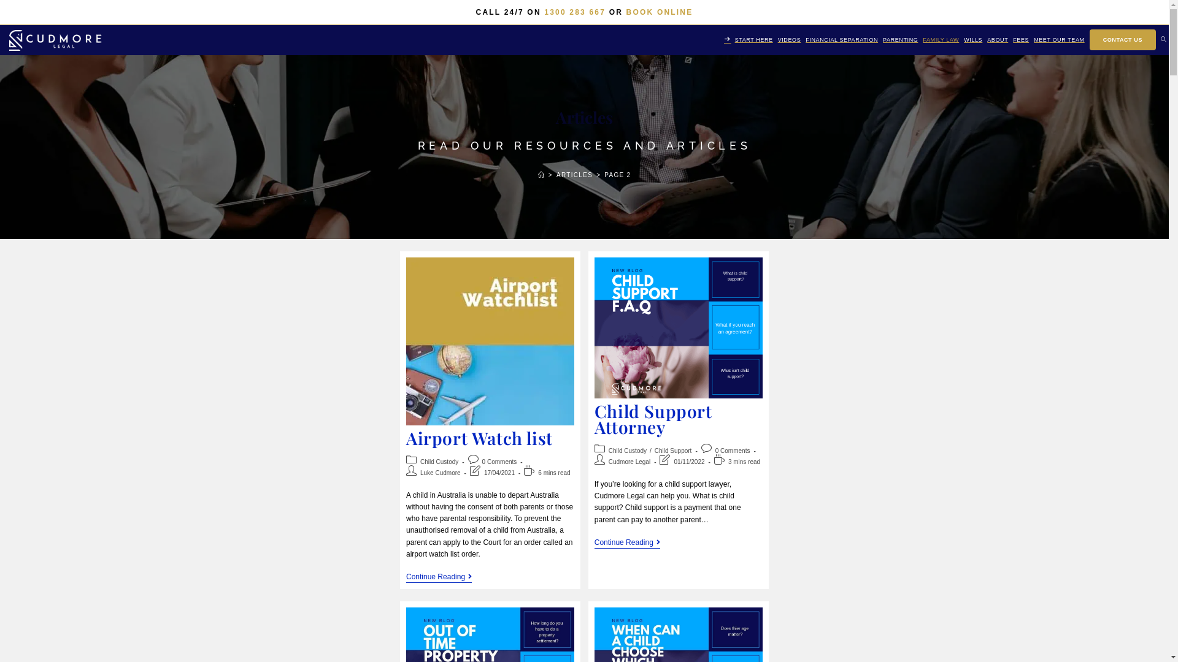 Image resolution: width=1178 pixels, height=662 pixels. What do you see at coordinates (660, 12) in the screenshot?
I see `BOOK ONLINE` at bounding box center [660, 12].